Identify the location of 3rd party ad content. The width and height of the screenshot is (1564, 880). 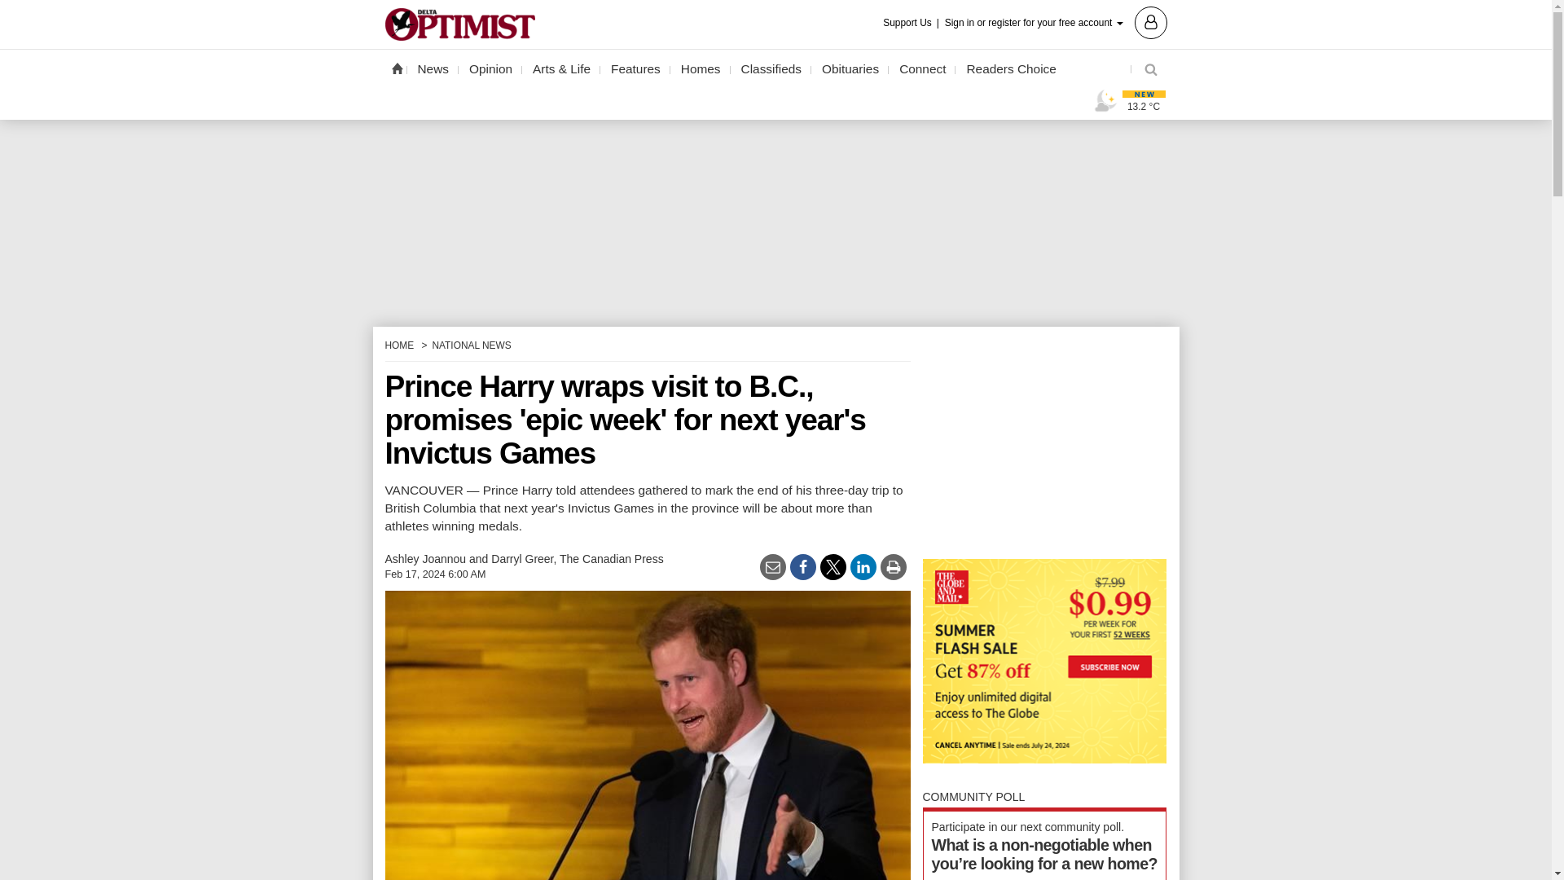
(1044, 440).